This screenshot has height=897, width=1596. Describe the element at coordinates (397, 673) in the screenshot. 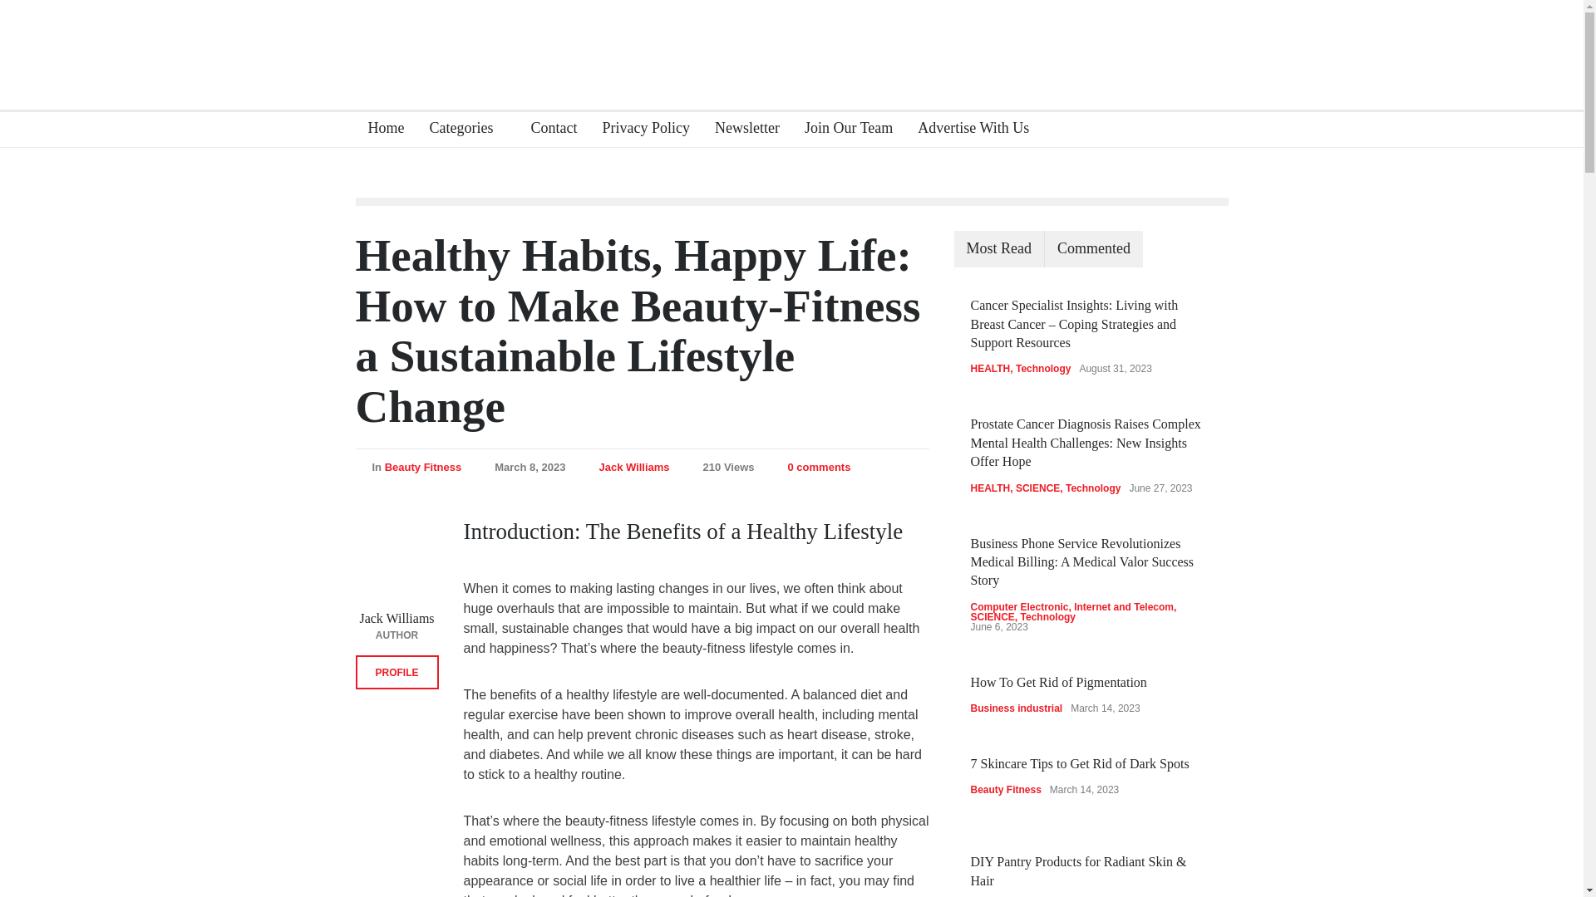

I see `PROFILE` at that location.